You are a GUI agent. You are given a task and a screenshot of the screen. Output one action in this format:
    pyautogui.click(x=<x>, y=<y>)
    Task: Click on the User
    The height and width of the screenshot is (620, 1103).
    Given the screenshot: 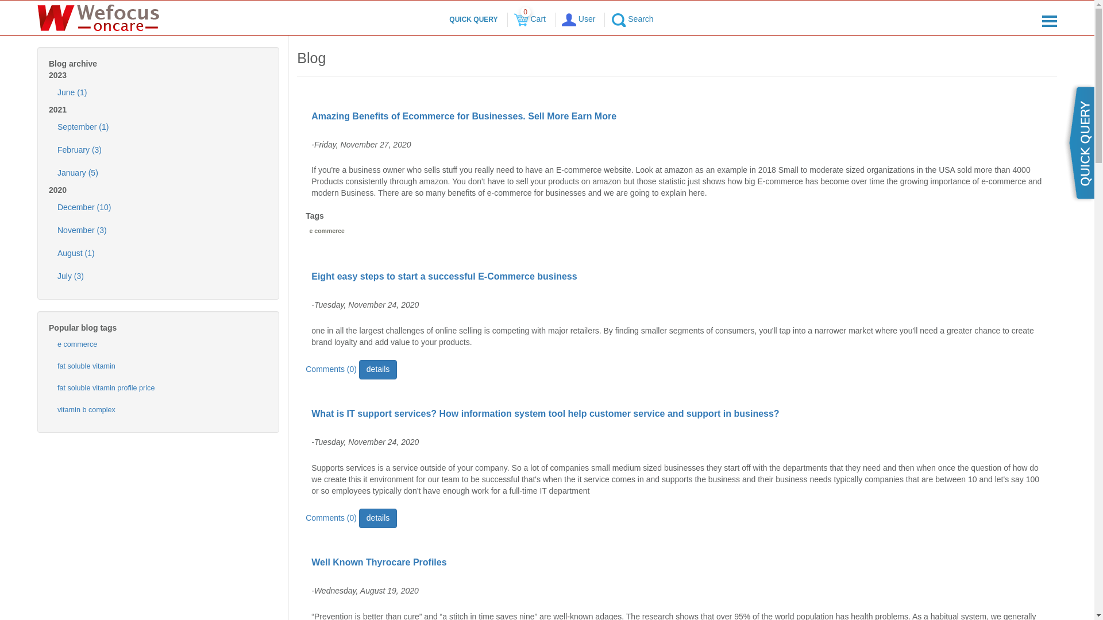 What is the action you would take?
    pyautogui.click(x=578, y=18)
    